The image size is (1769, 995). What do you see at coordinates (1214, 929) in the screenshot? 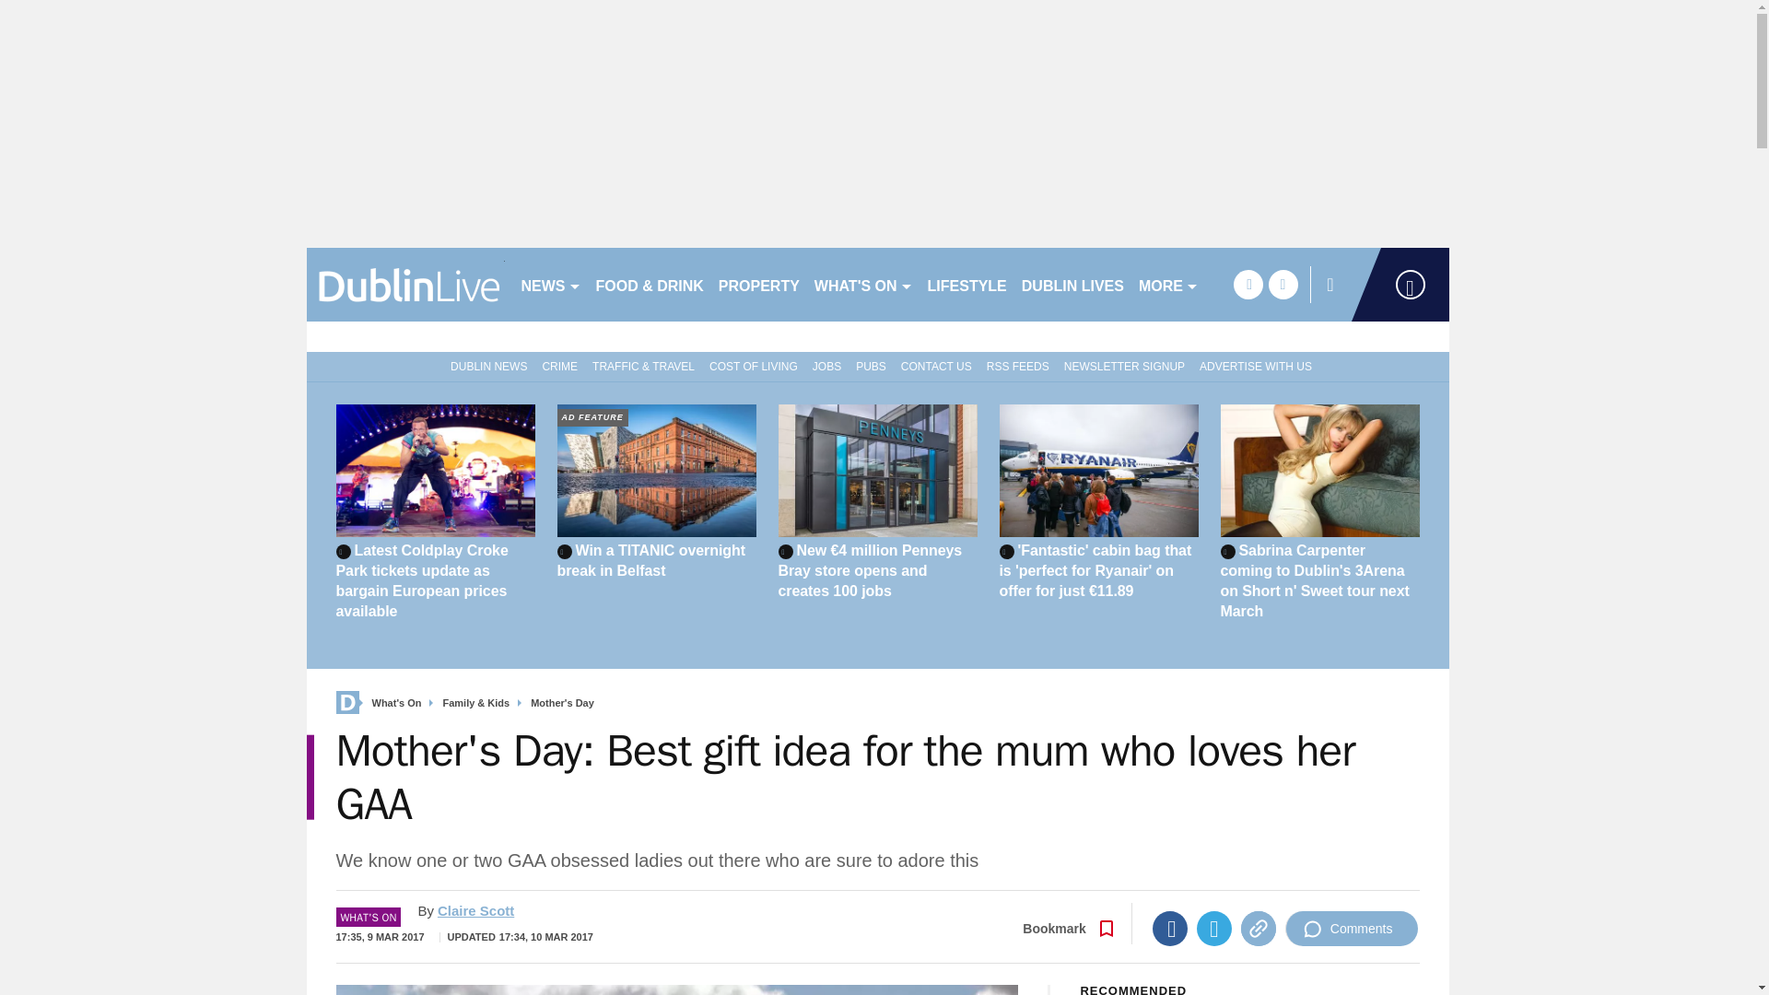
I see `Twitter` at bounding box center [1214, 929].